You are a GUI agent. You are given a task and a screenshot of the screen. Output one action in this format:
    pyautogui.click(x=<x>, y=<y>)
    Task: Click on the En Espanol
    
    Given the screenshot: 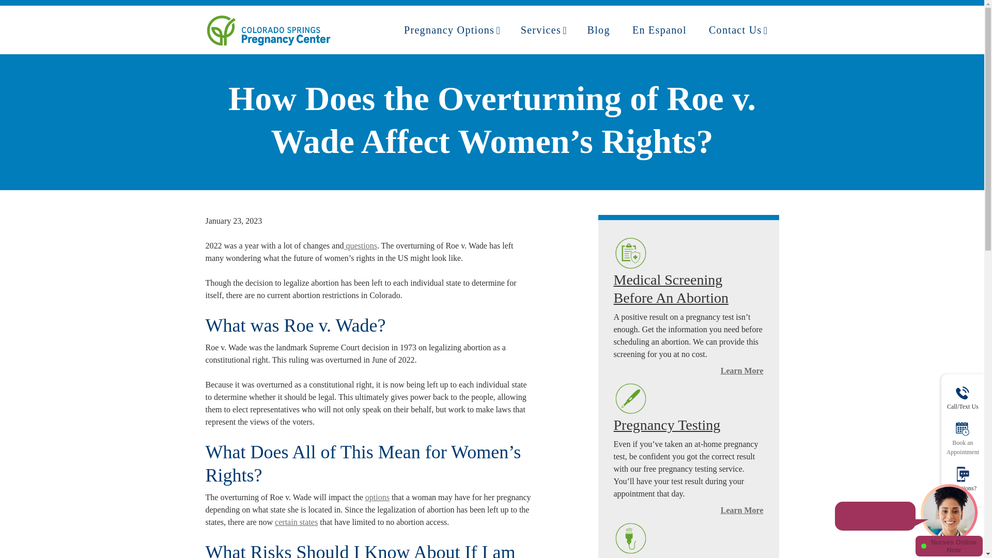 What is the action you would take?
    pyautogui.click(x=662, y=30)
    